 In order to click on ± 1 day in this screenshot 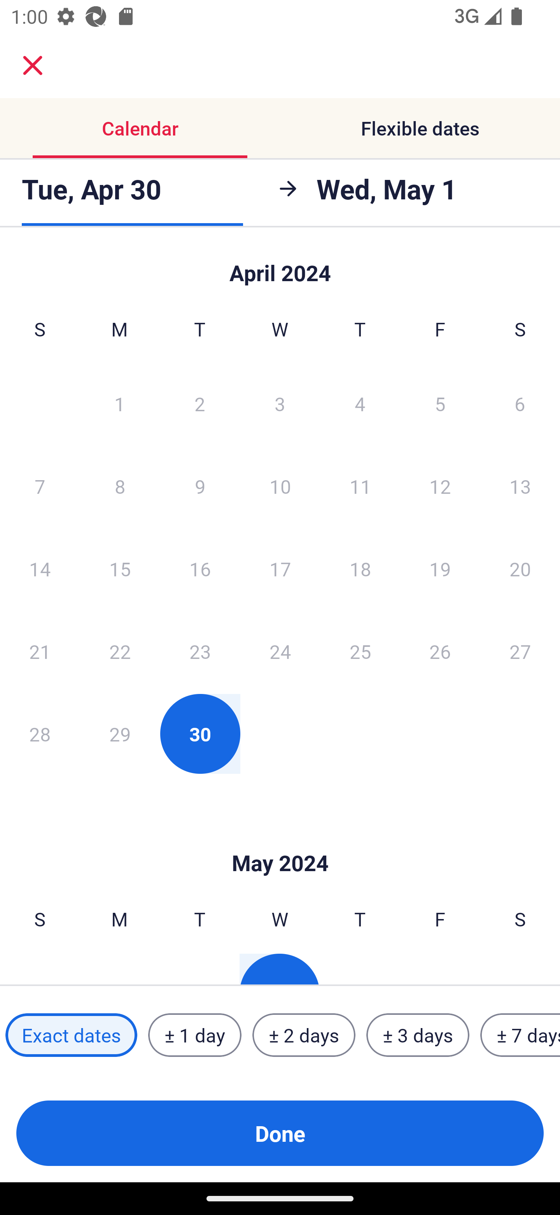, I will do `click(194, 1035)`.